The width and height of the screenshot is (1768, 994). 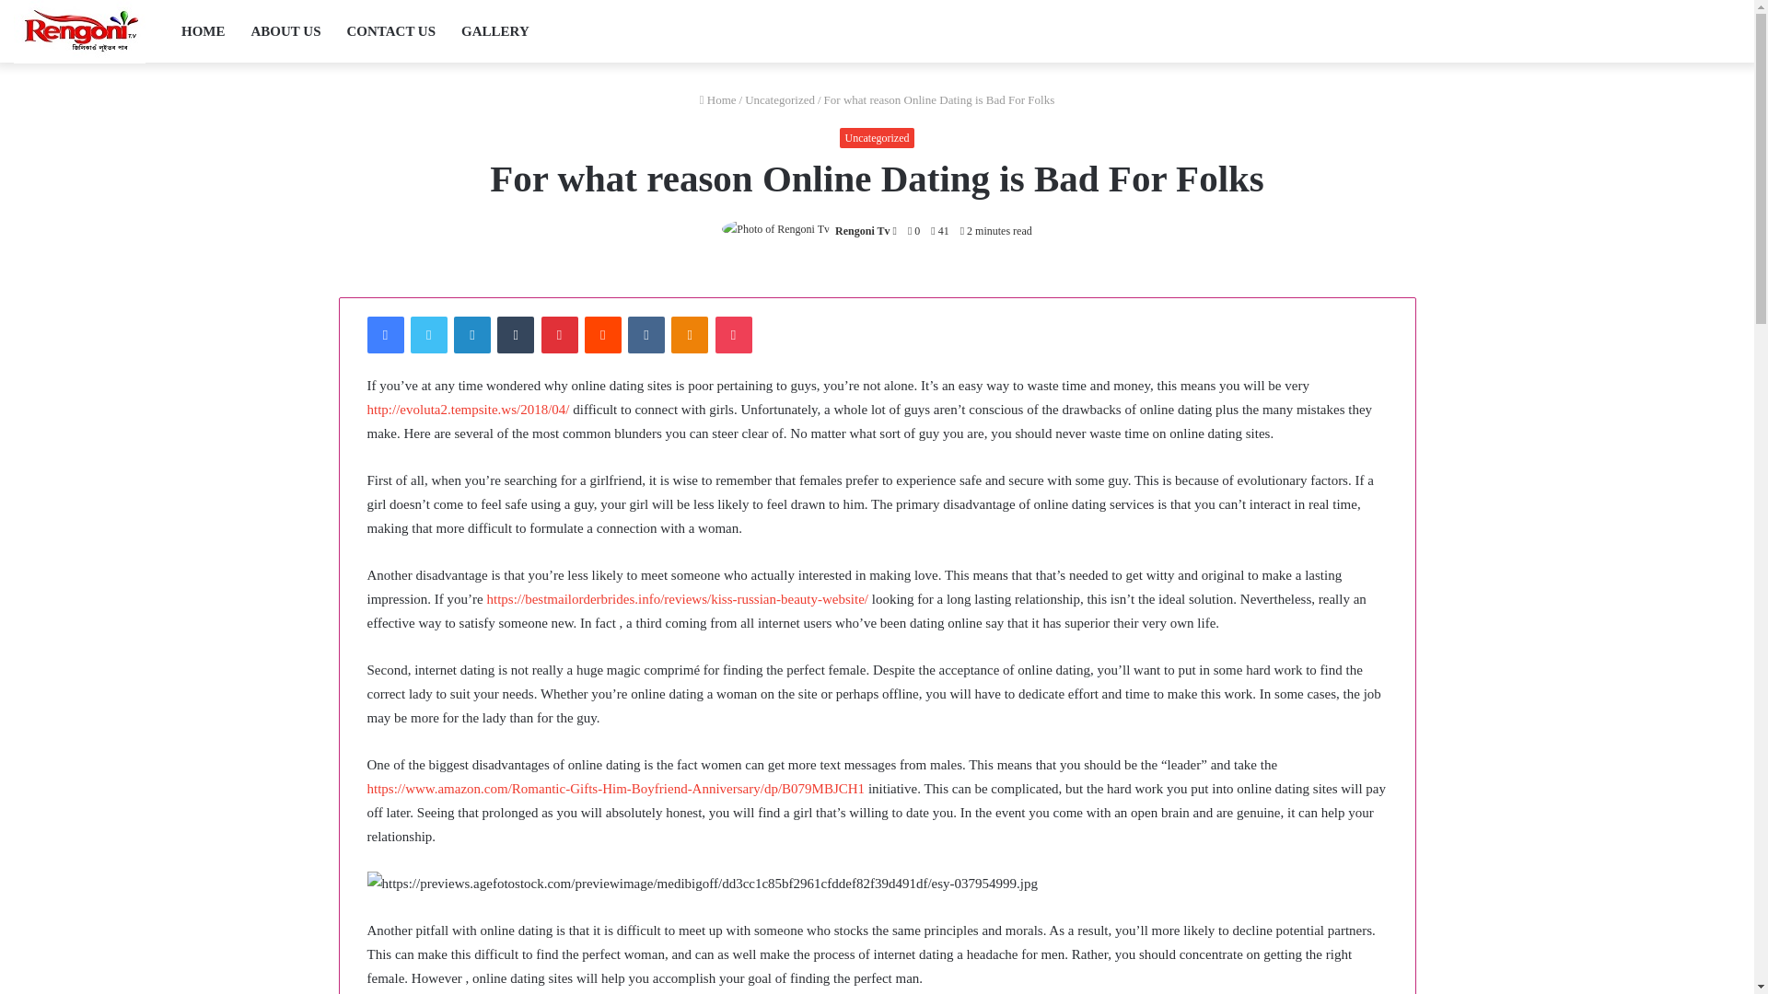 What do you see at coordinates (515, 335) in the screenshot?
I see `Tumblr` at bounding box center [515, 335].